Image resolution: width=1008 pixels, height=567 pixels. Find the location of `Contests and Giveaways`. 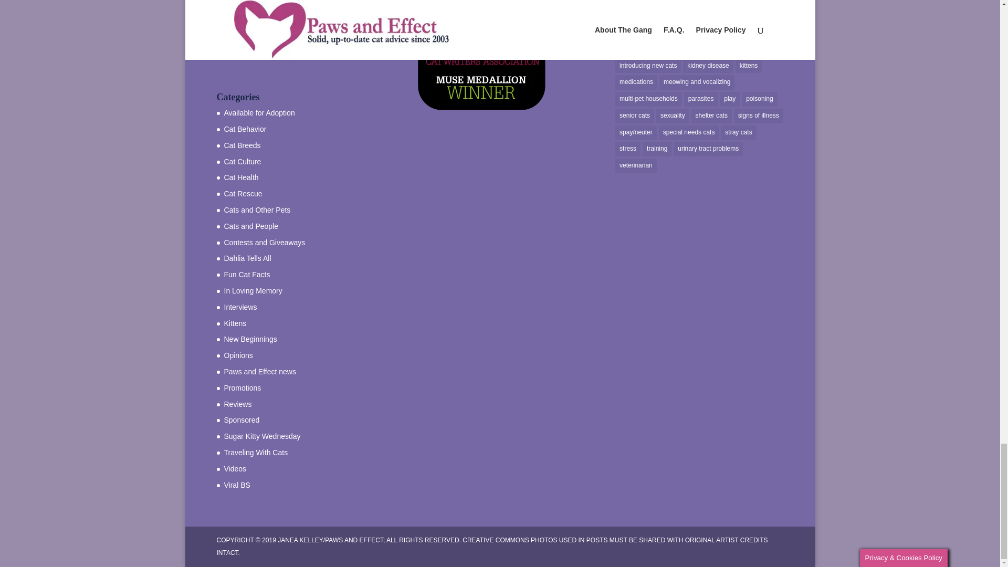

Contests and Giveaways is located at coordinates (265, 242).